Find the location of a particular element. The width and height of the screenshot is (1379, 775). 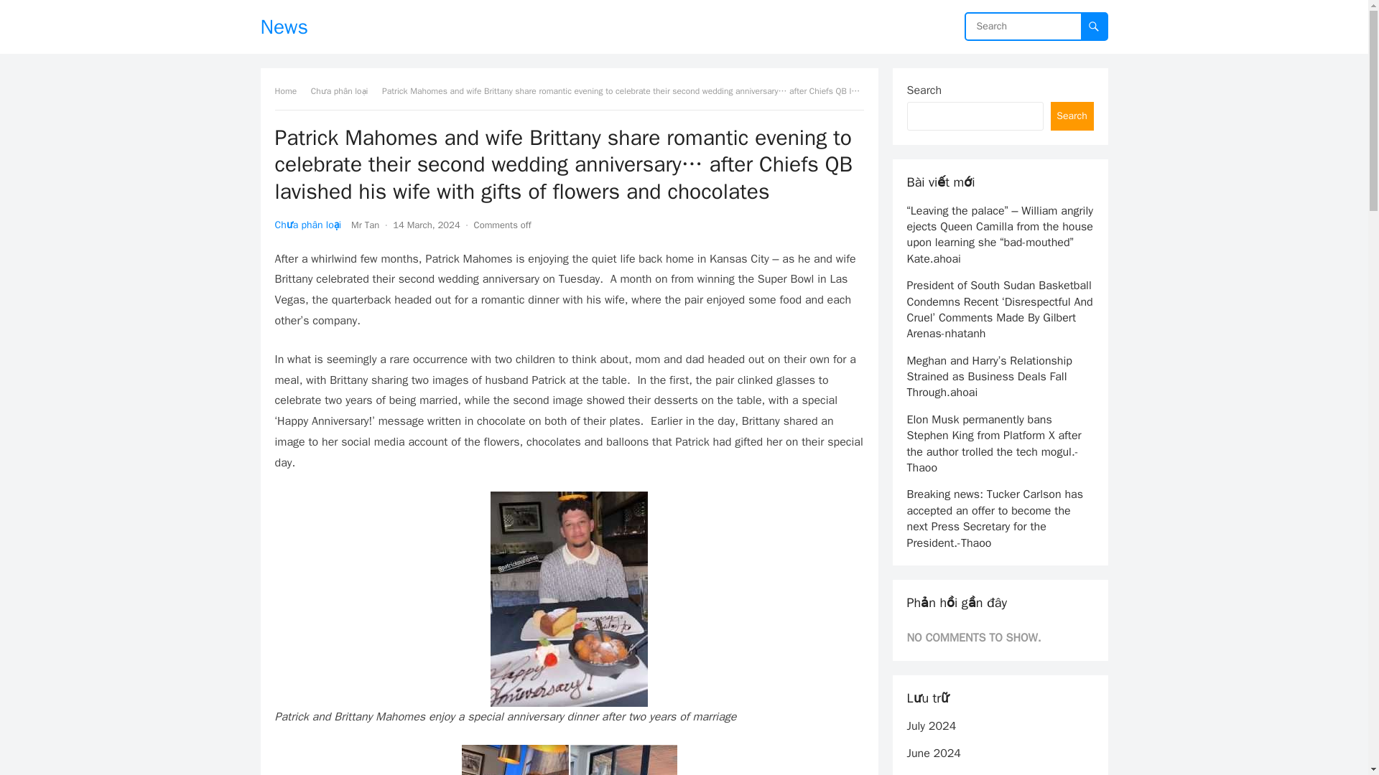

News is located at coordinates (284, 27).